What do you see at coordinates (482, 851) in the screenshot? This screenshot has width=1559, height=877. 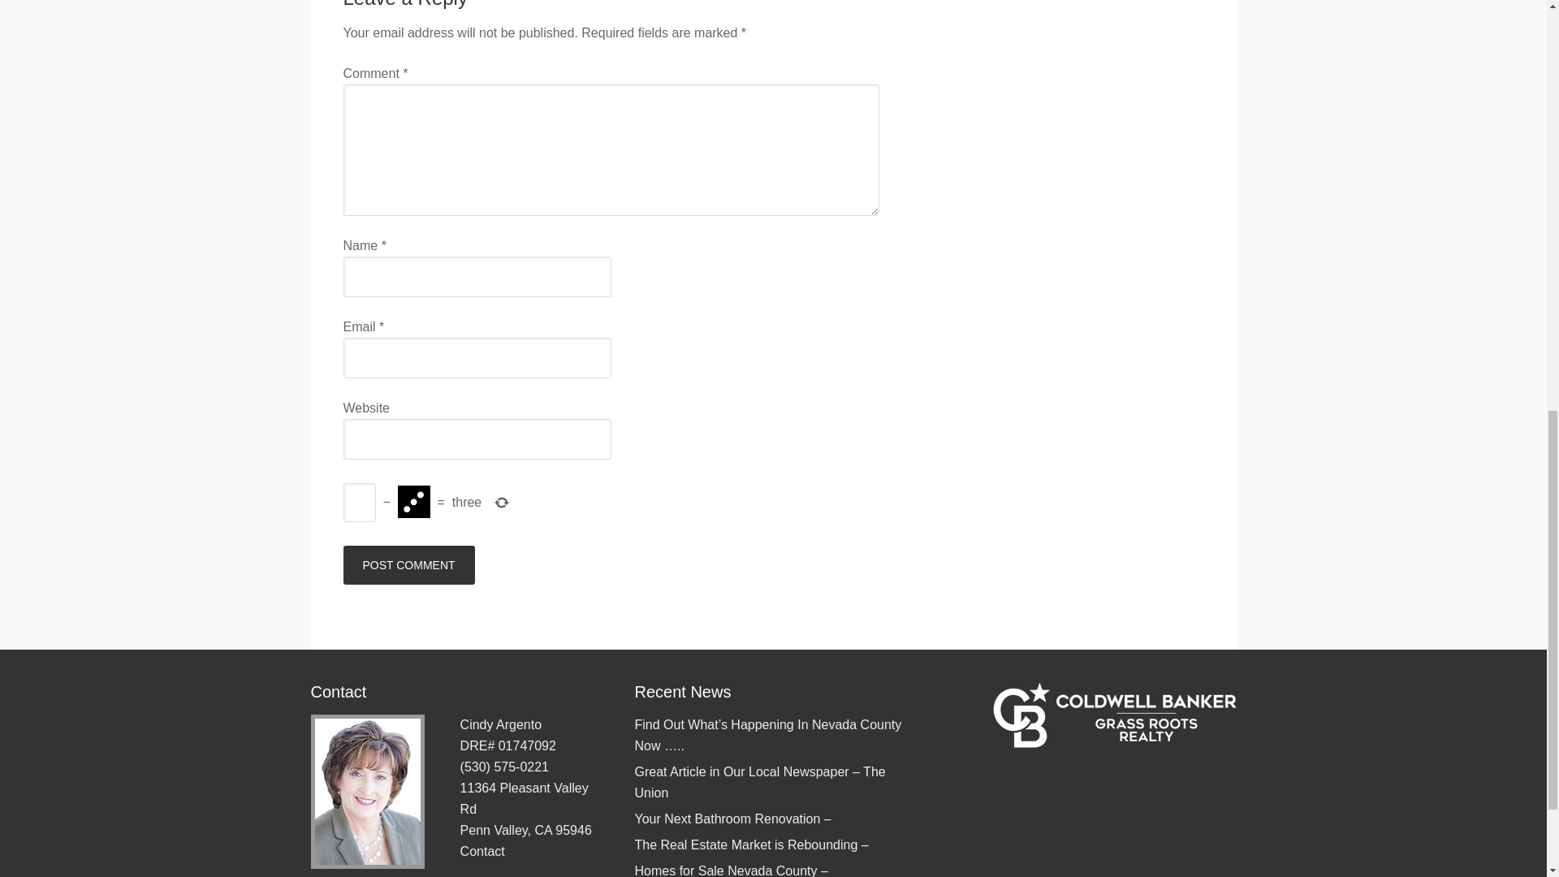 I see `Contact` at bounding box center [482, 851].